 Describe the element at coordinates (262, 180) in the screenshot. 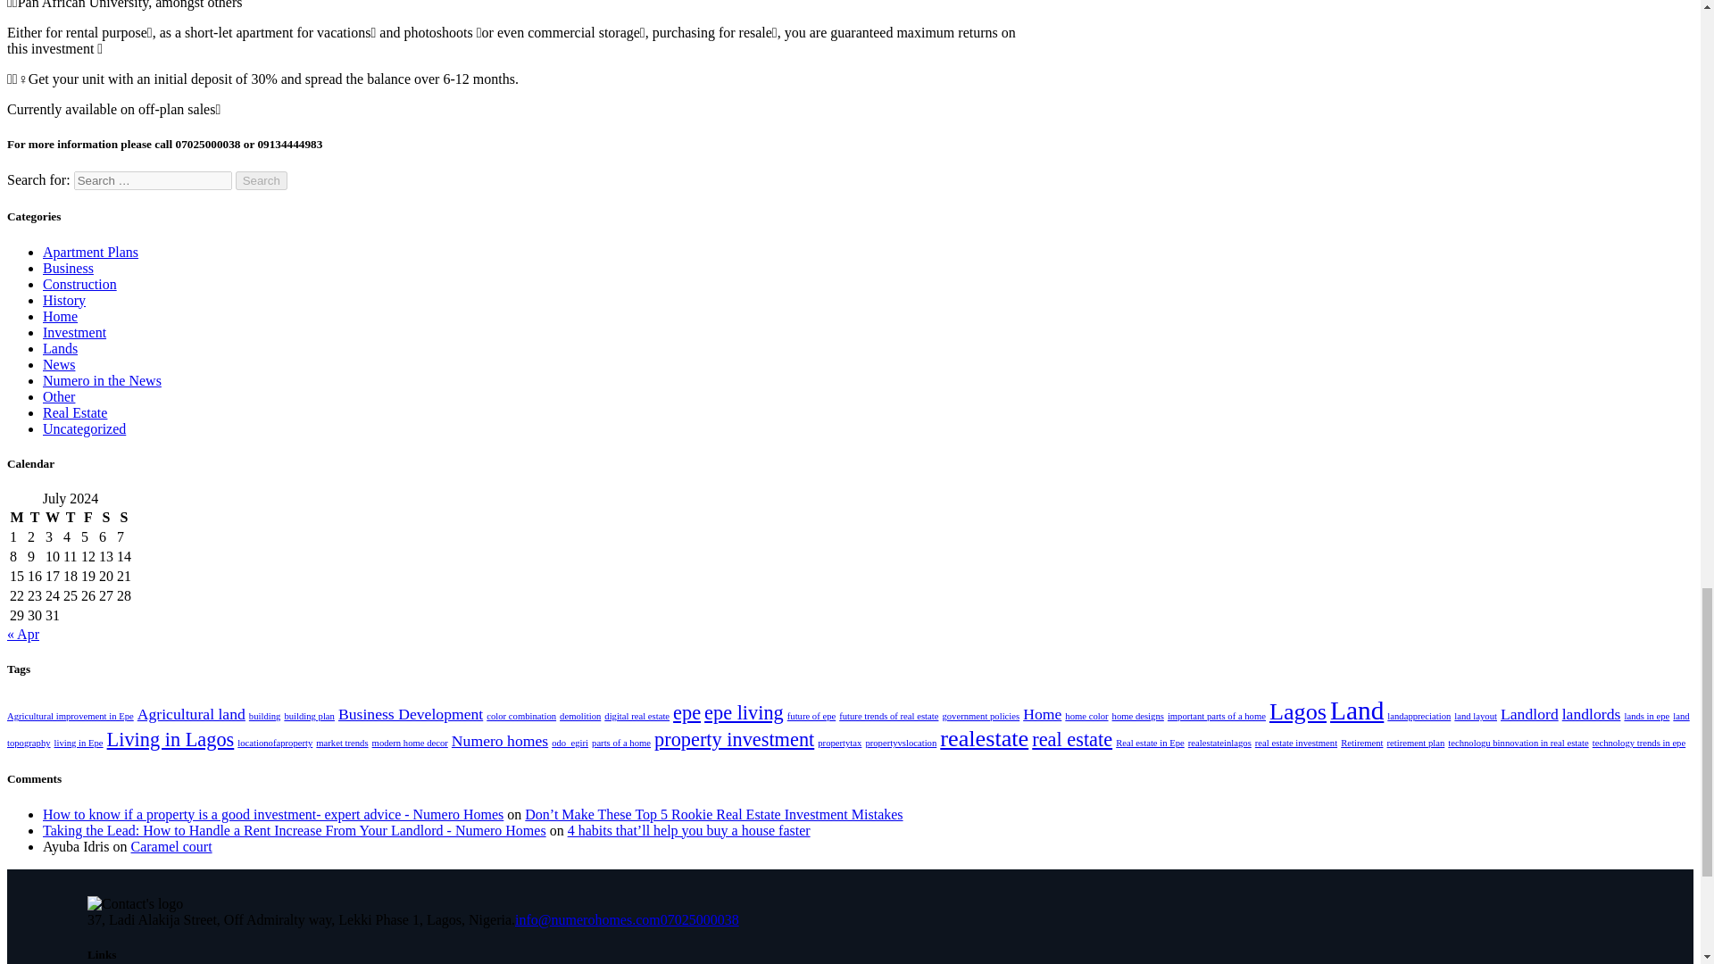

I see `Search` at that location.